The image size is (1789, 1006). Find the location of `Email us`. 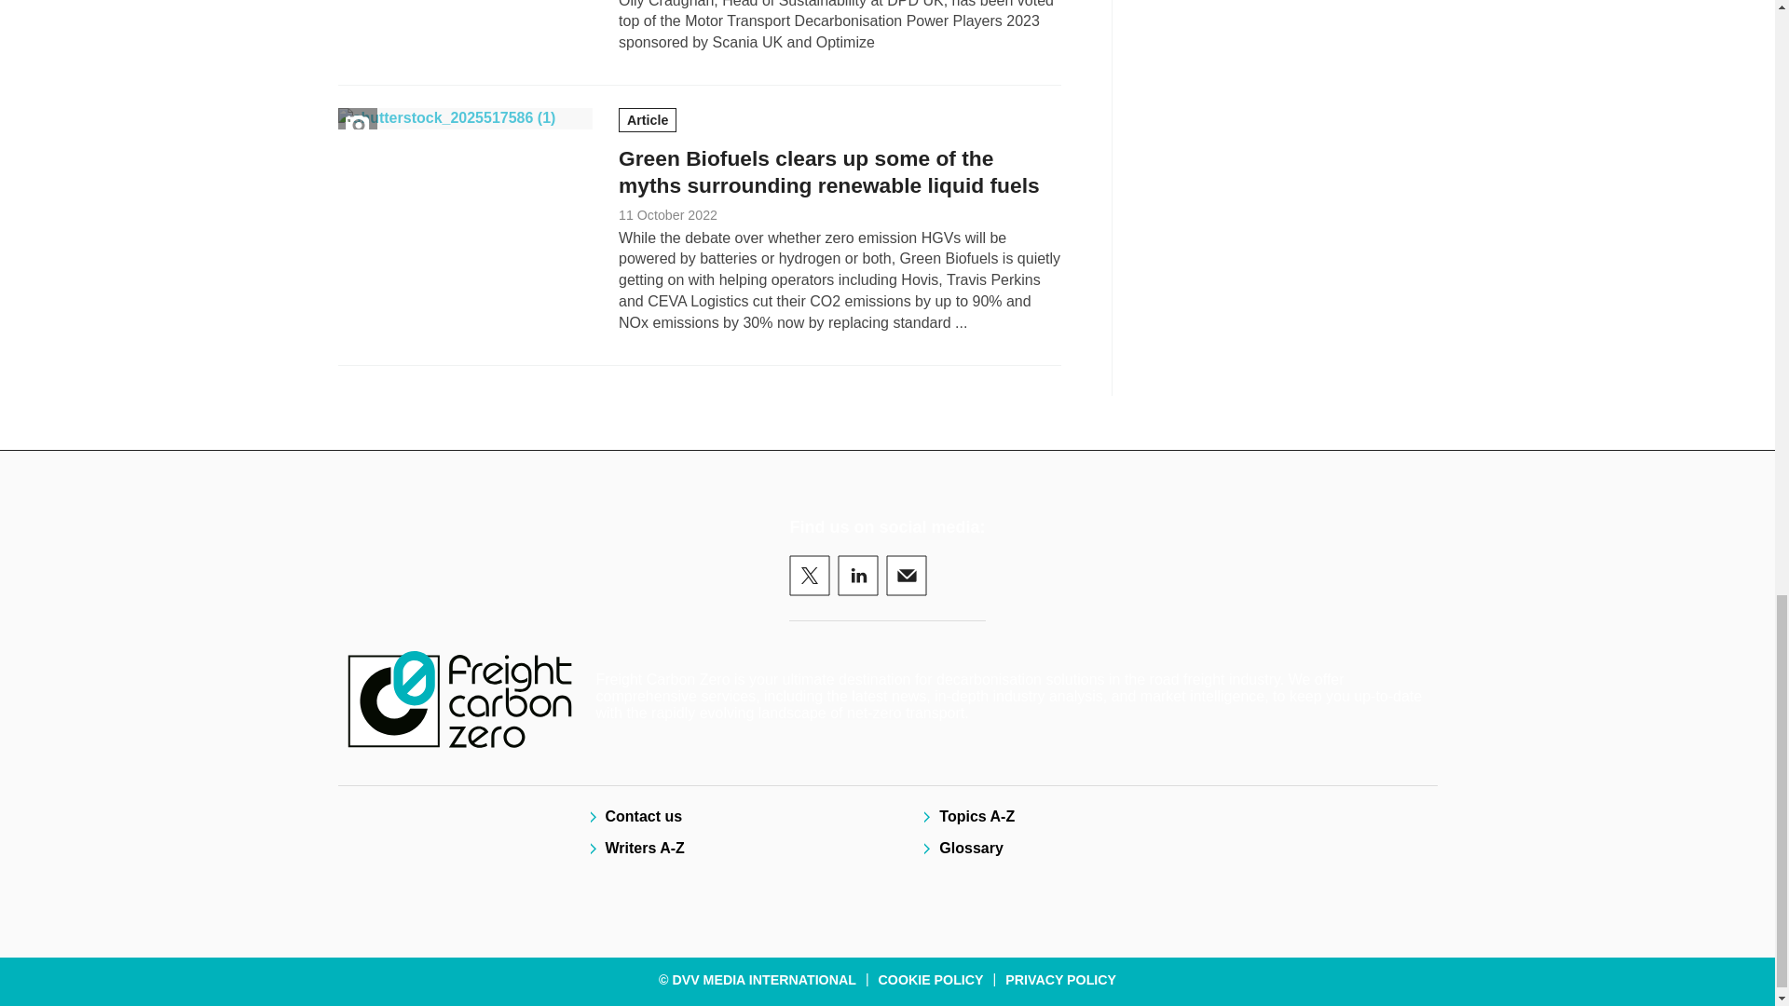

Email us is located at coordinates (906, 576).